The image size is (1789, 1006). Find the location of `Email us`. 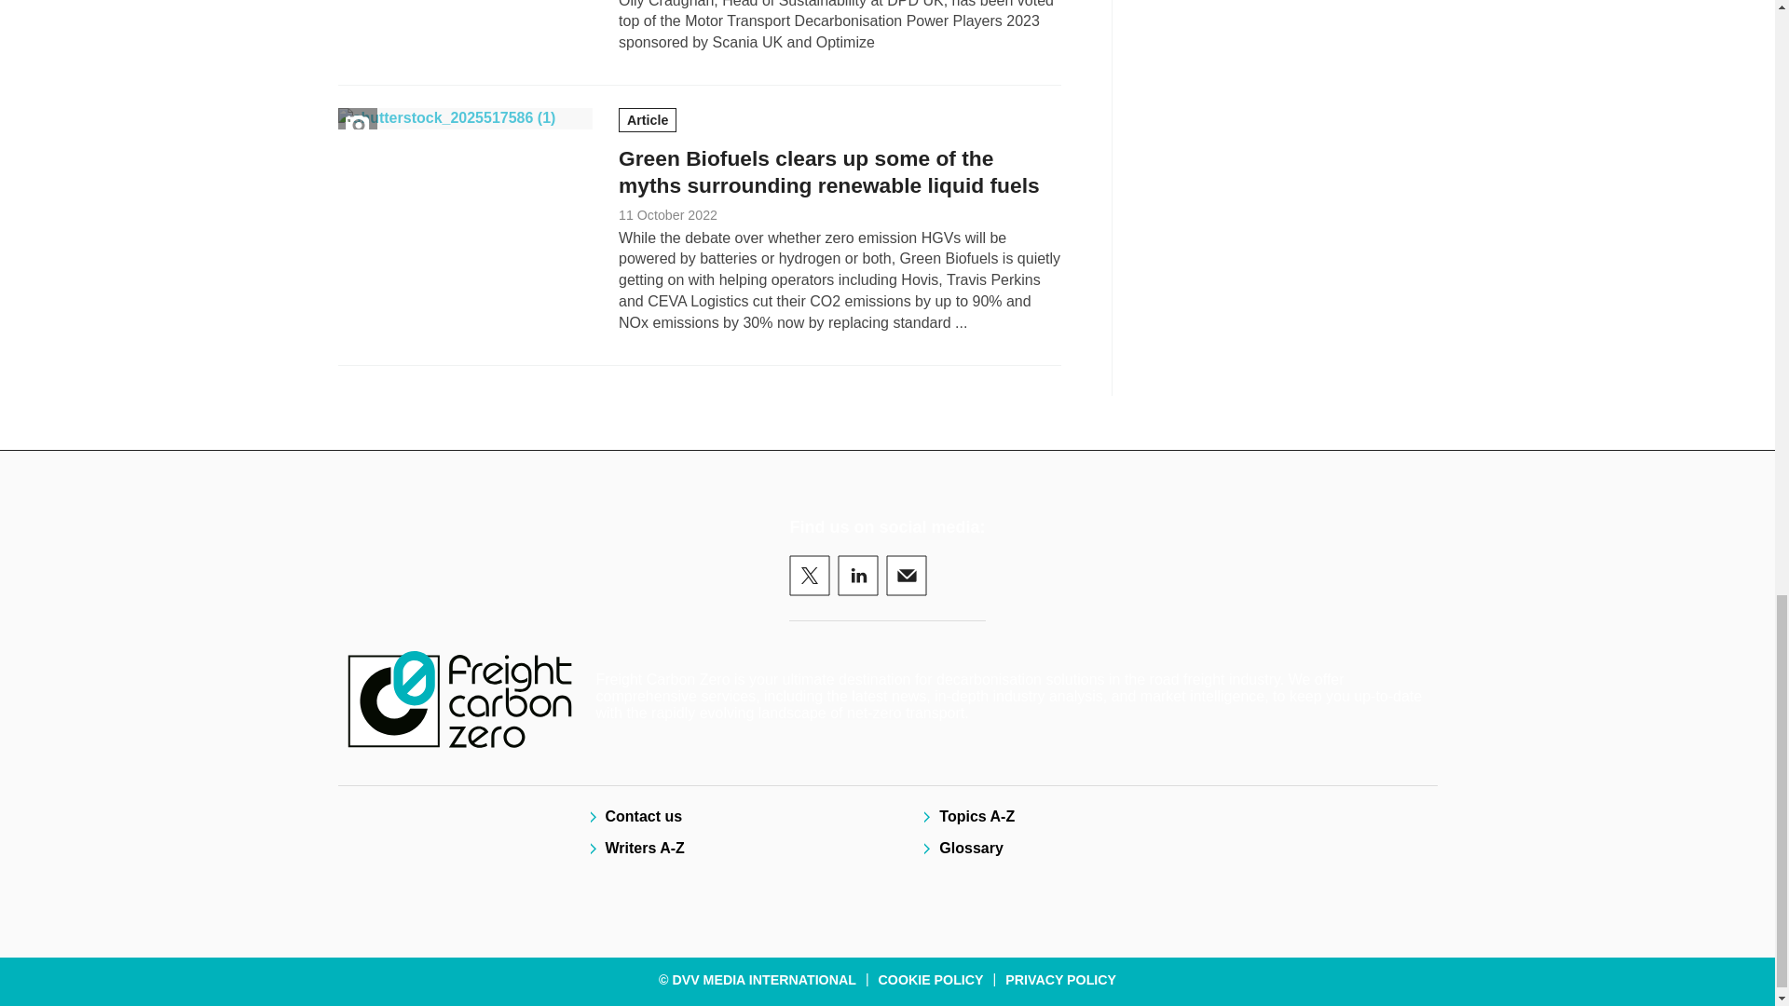

Email us is located at coordinates (906, 576).